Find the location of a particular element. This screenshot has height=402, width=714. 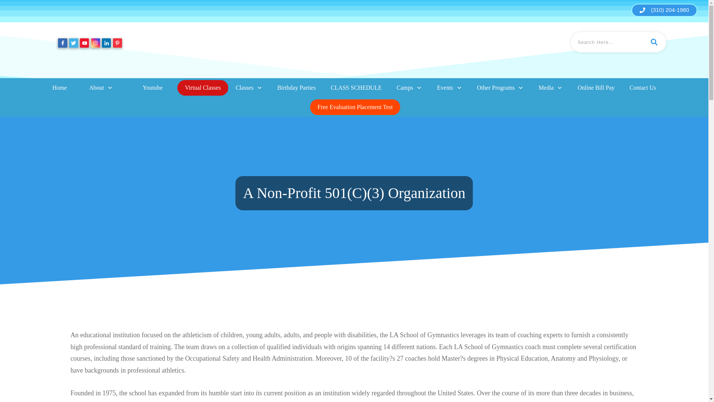

Home is located at coordinates (59, 88).